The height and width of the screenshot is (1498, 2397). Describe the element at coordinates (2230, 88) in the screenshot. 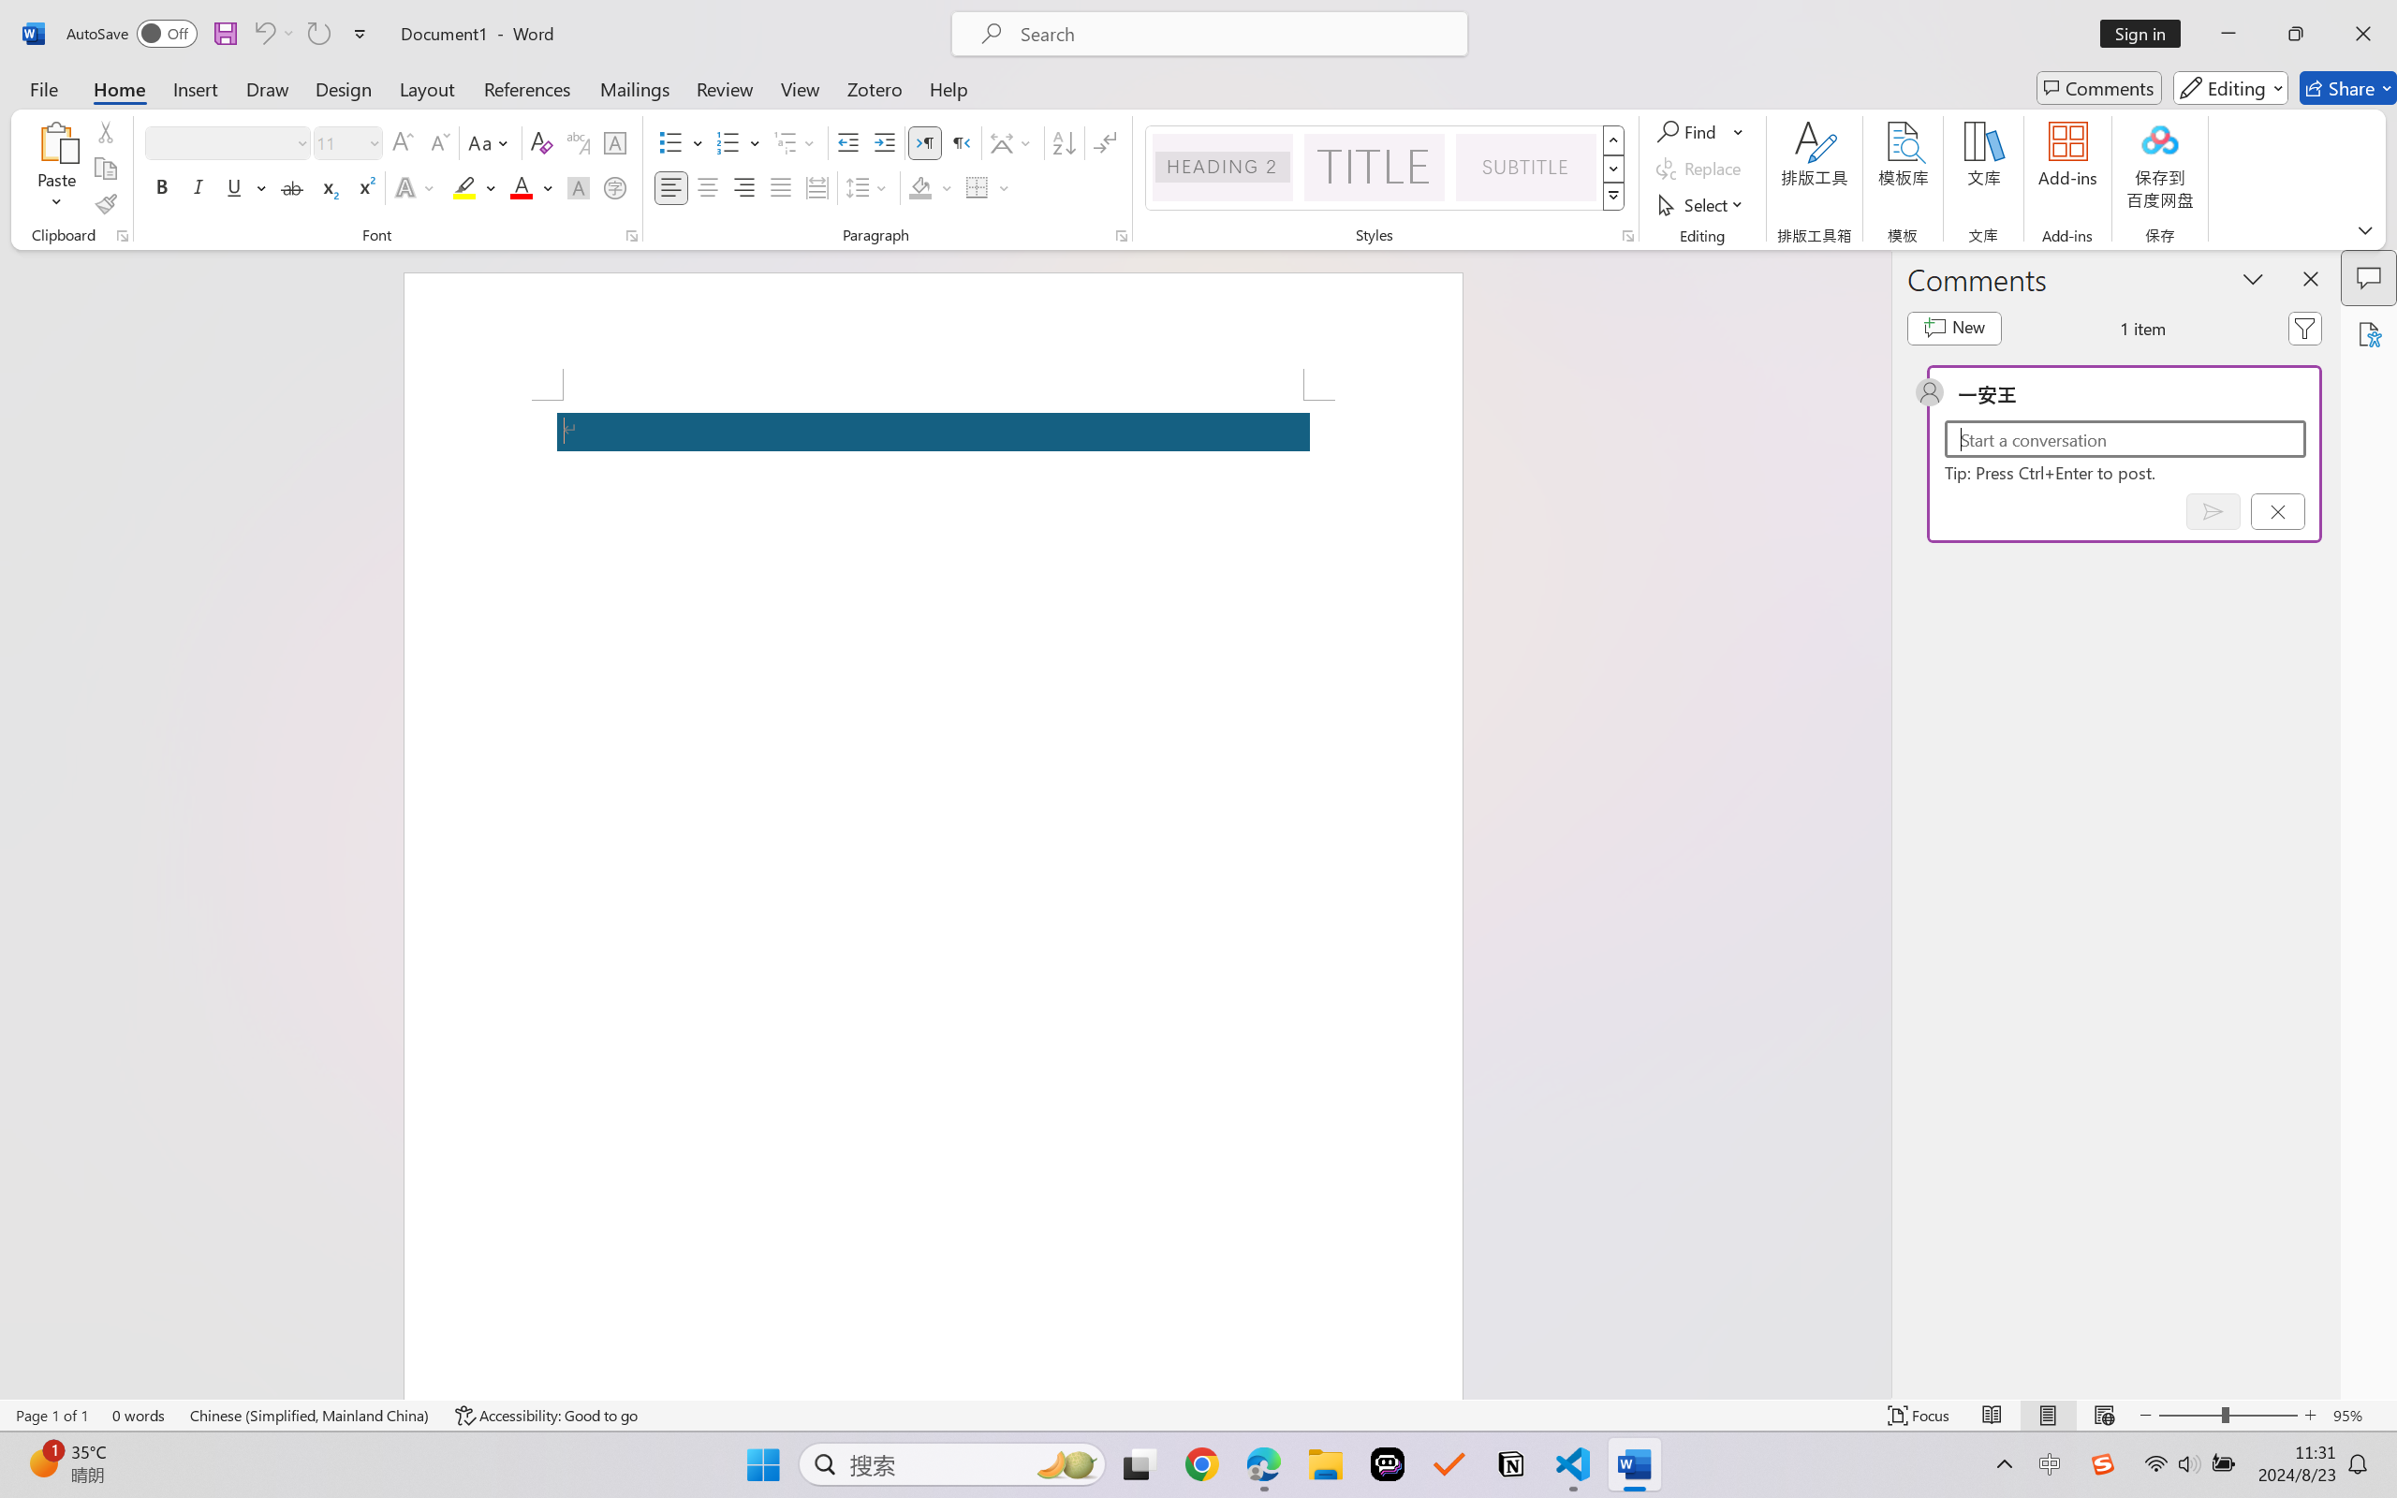

I see `Editing` at that location.